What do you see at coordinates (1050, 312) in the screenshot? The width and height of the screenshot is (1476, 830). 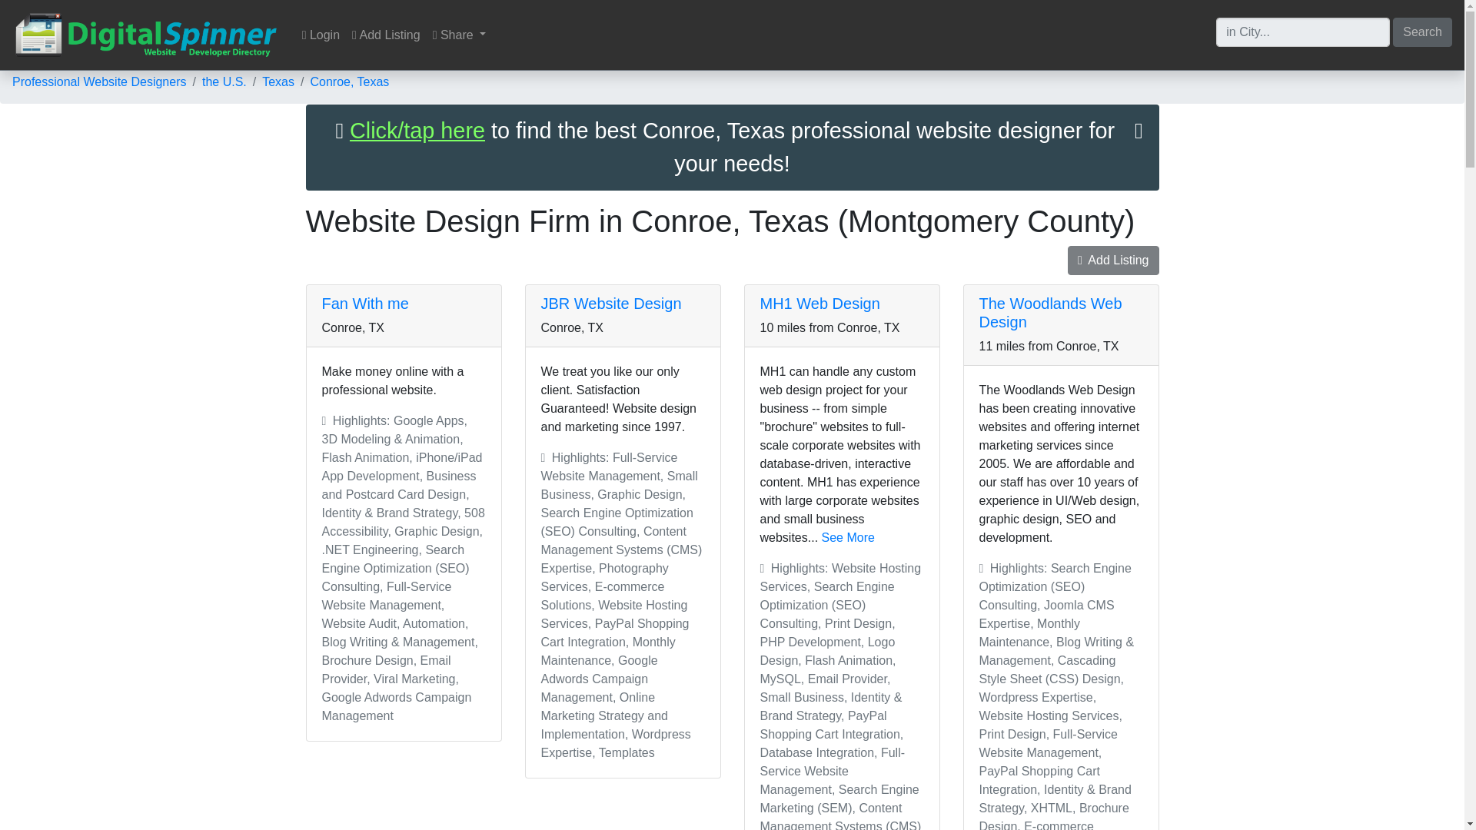 I see `The Woodlands Web Design` at bounding box center [1050, 312].